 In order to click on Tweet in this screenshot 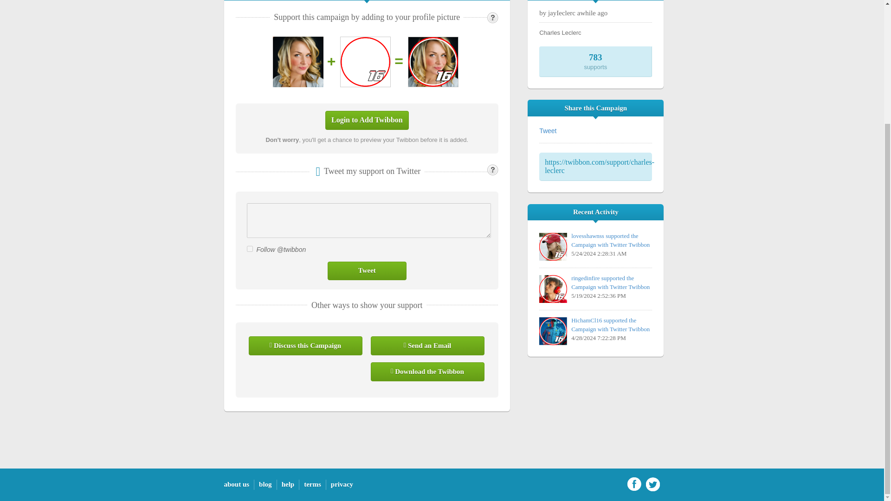, I will do `click(367, 270)`.